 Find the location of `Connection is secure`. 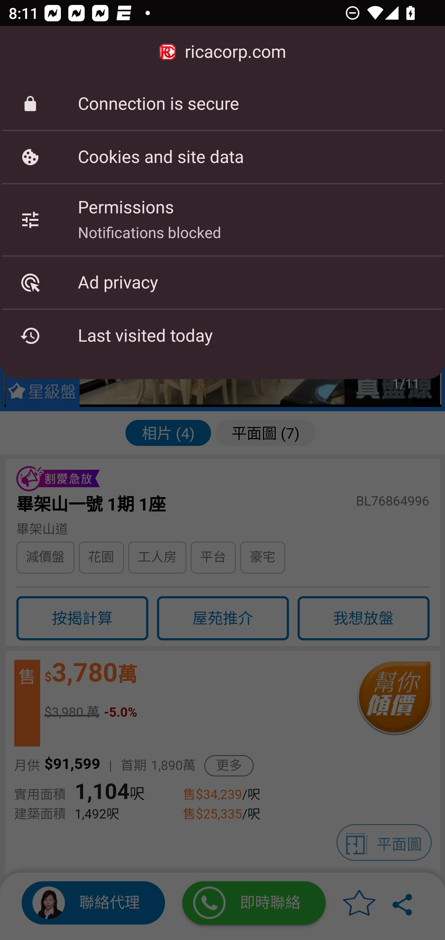

Connection is secure is located at coordinates (222, 104).